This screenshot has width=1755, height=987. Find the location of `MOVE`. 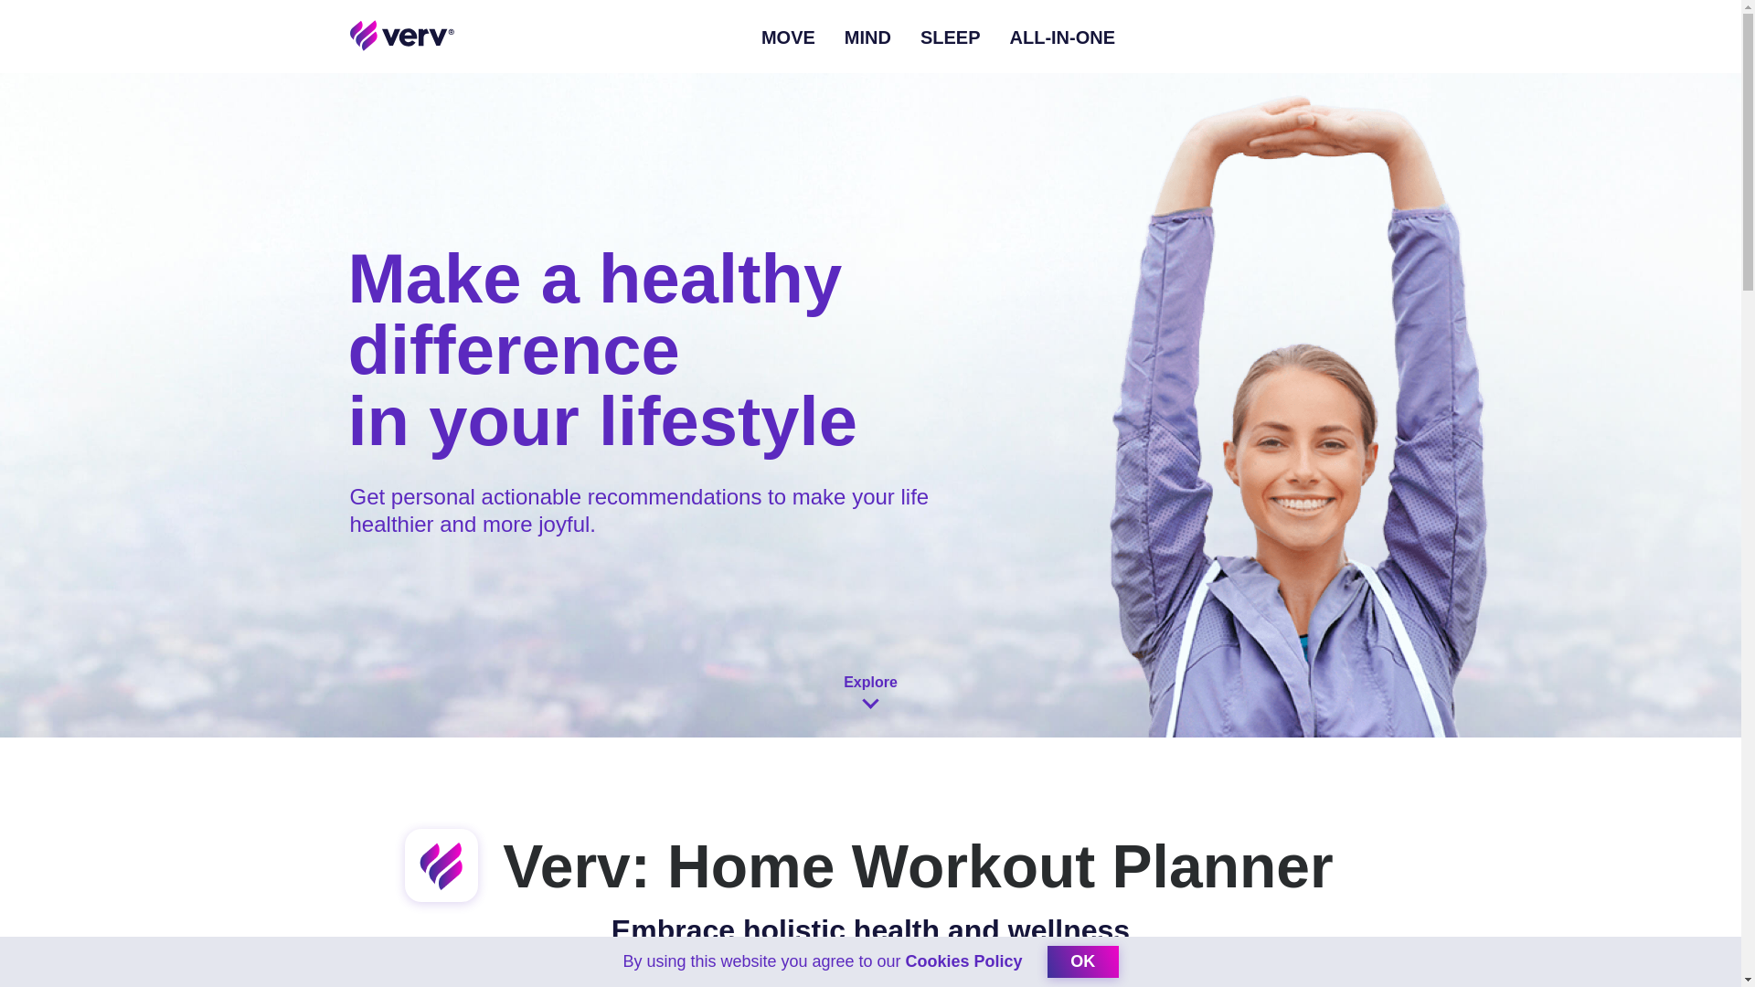

MOVE is located at coordinates (788, 37).